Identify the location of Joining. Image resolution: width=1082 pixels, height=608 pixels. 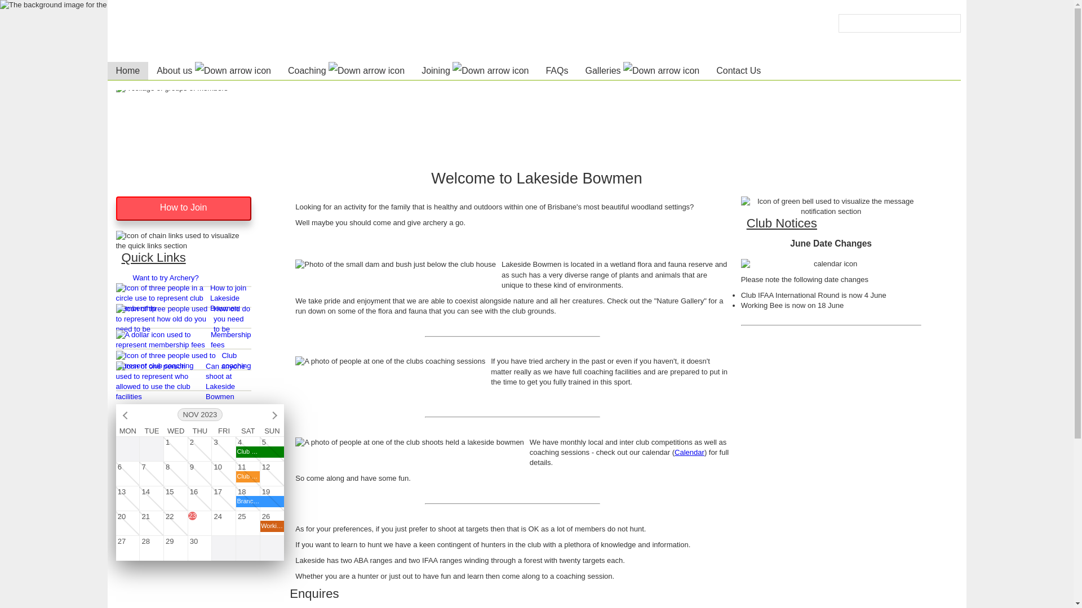
(475, 71).